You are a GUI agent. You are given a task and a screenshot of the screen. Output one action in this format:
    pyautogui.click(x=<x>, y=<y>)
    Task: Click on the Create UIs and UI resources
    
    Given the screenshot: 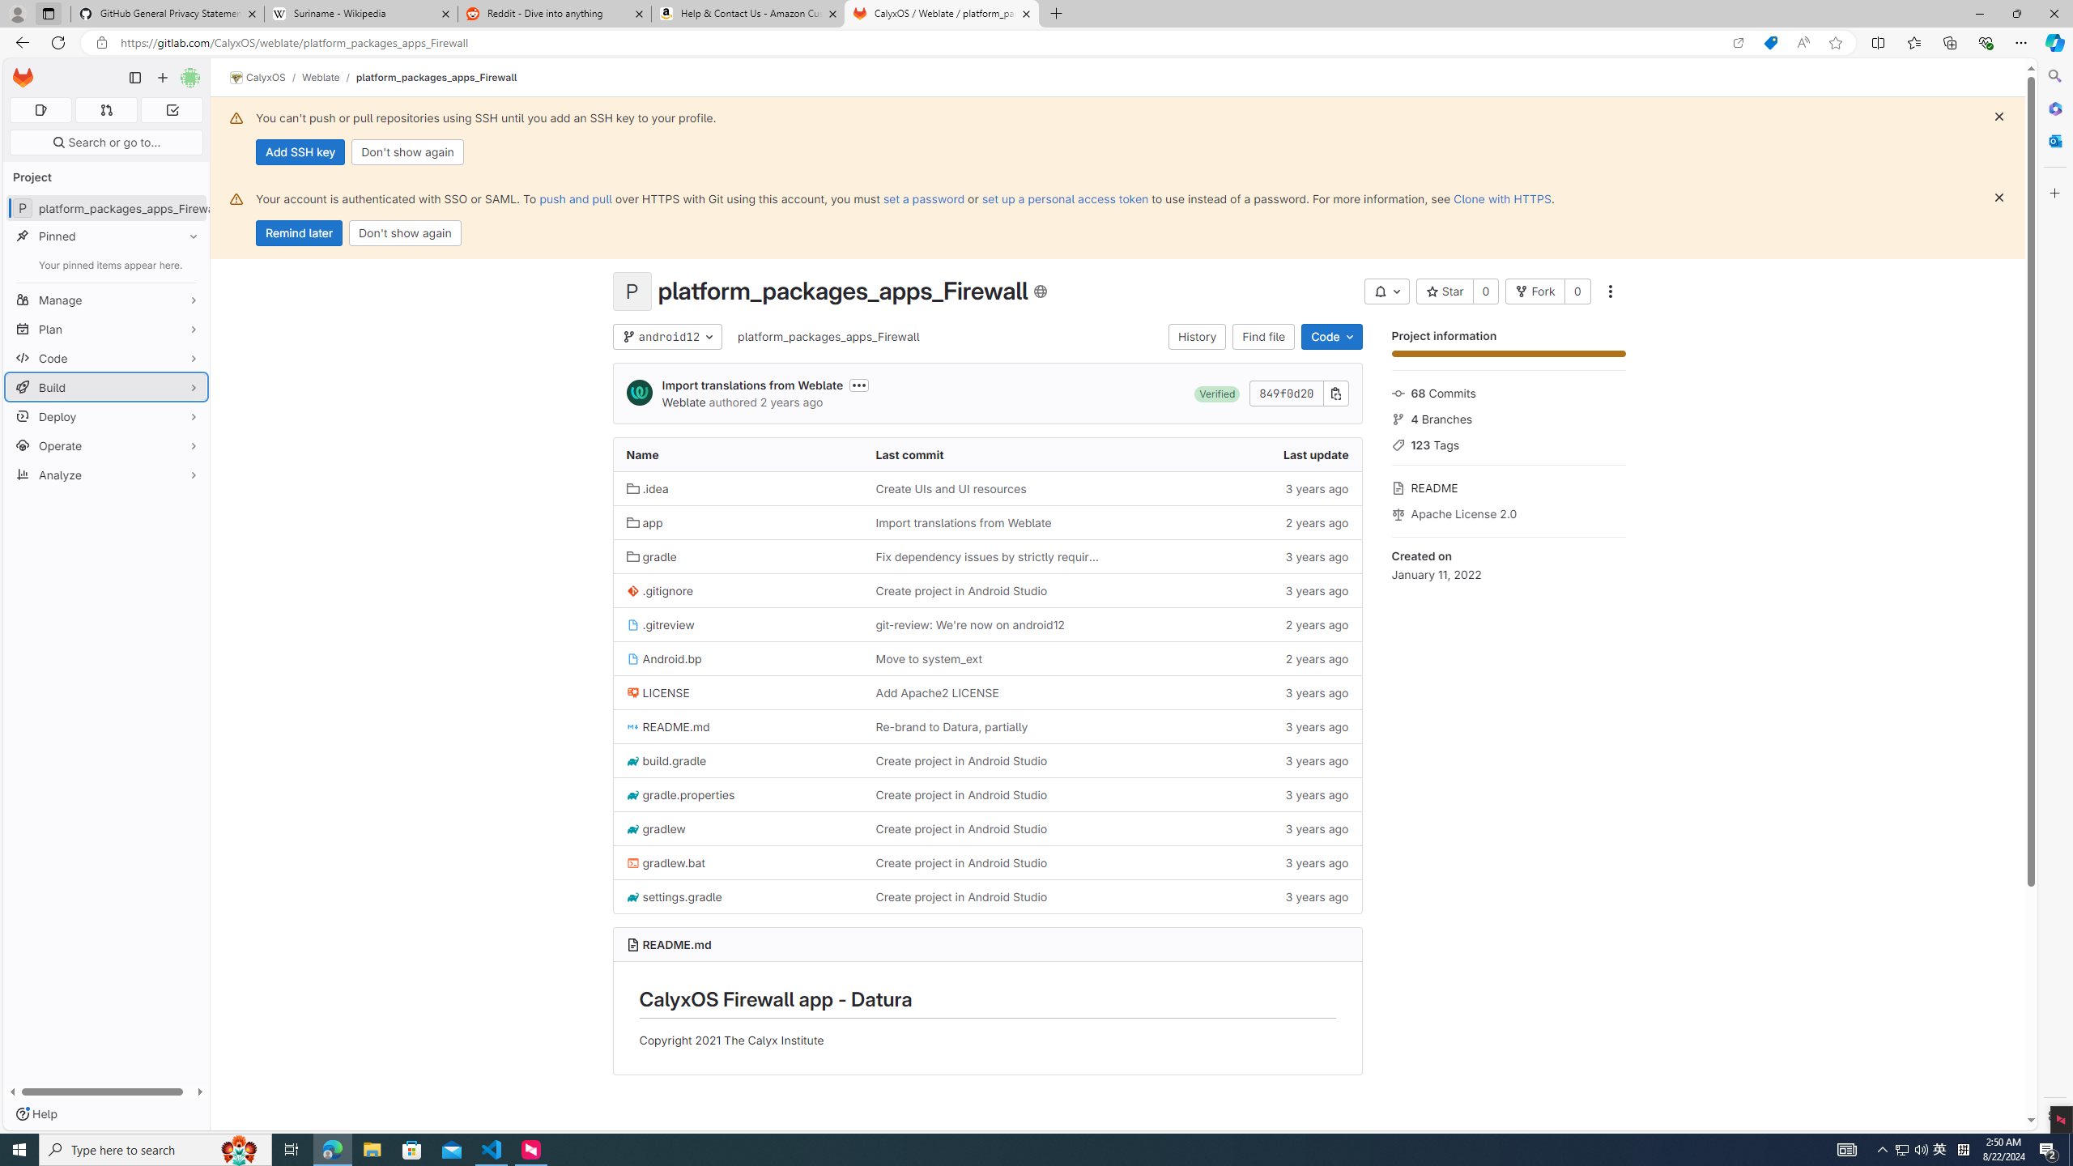 What is the action you would take?
    pyautogui.click(x=987, y=487)
    